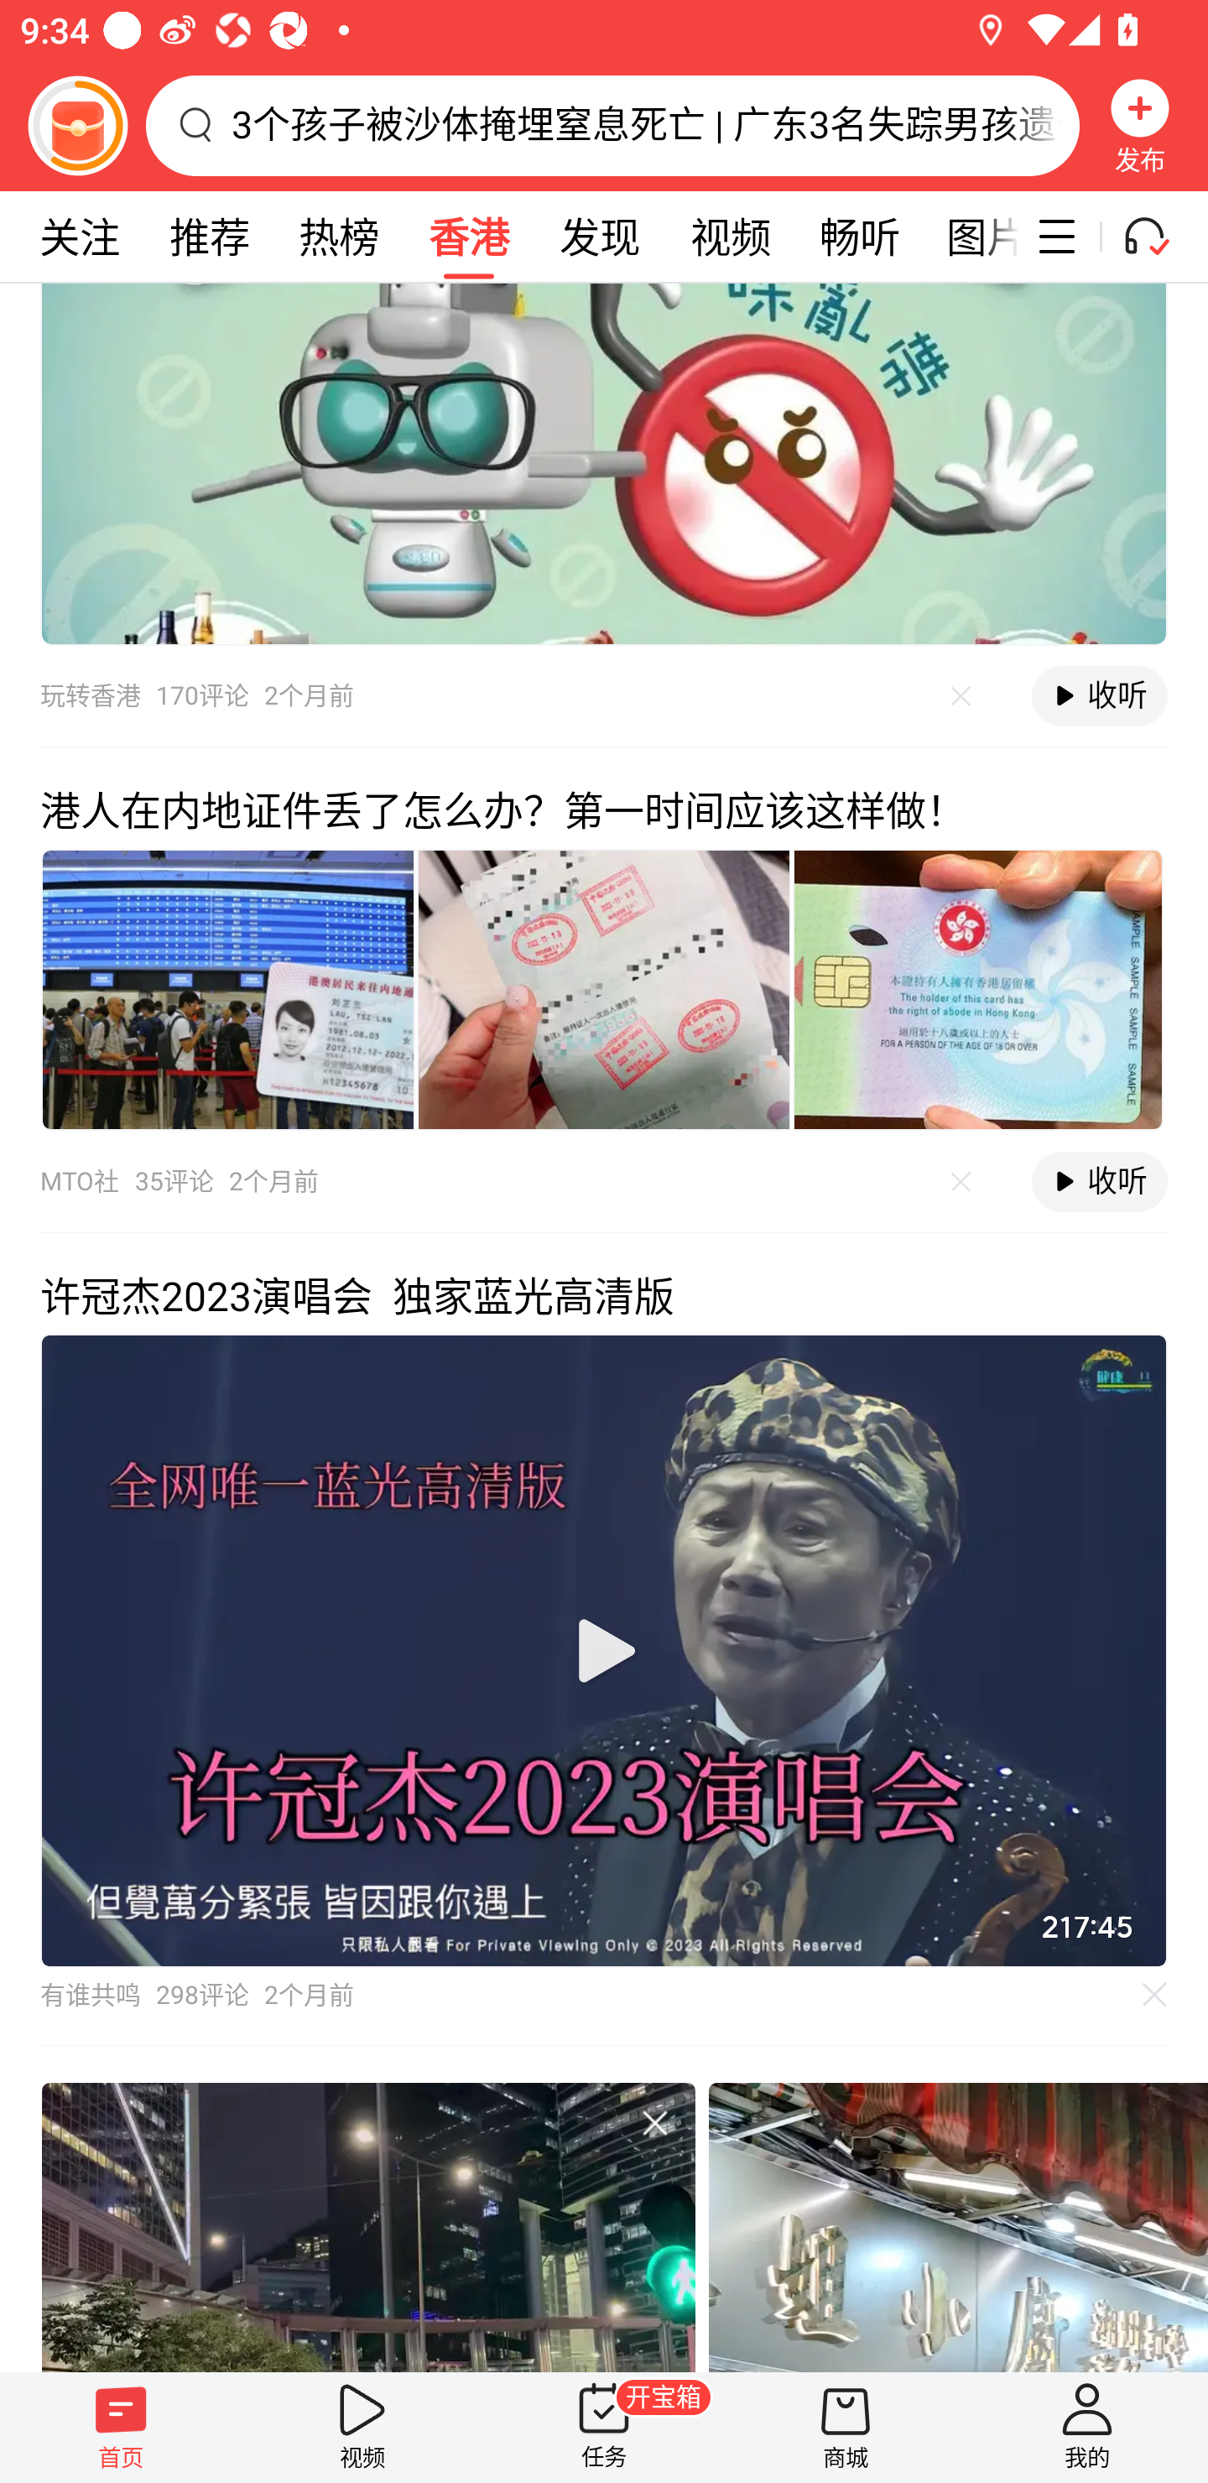 This screenshot has width=1208, height=2483. What do you see at coordinates (846, 2427) in the screenshot?
I see `商城` at bounding box center [846, 2427].